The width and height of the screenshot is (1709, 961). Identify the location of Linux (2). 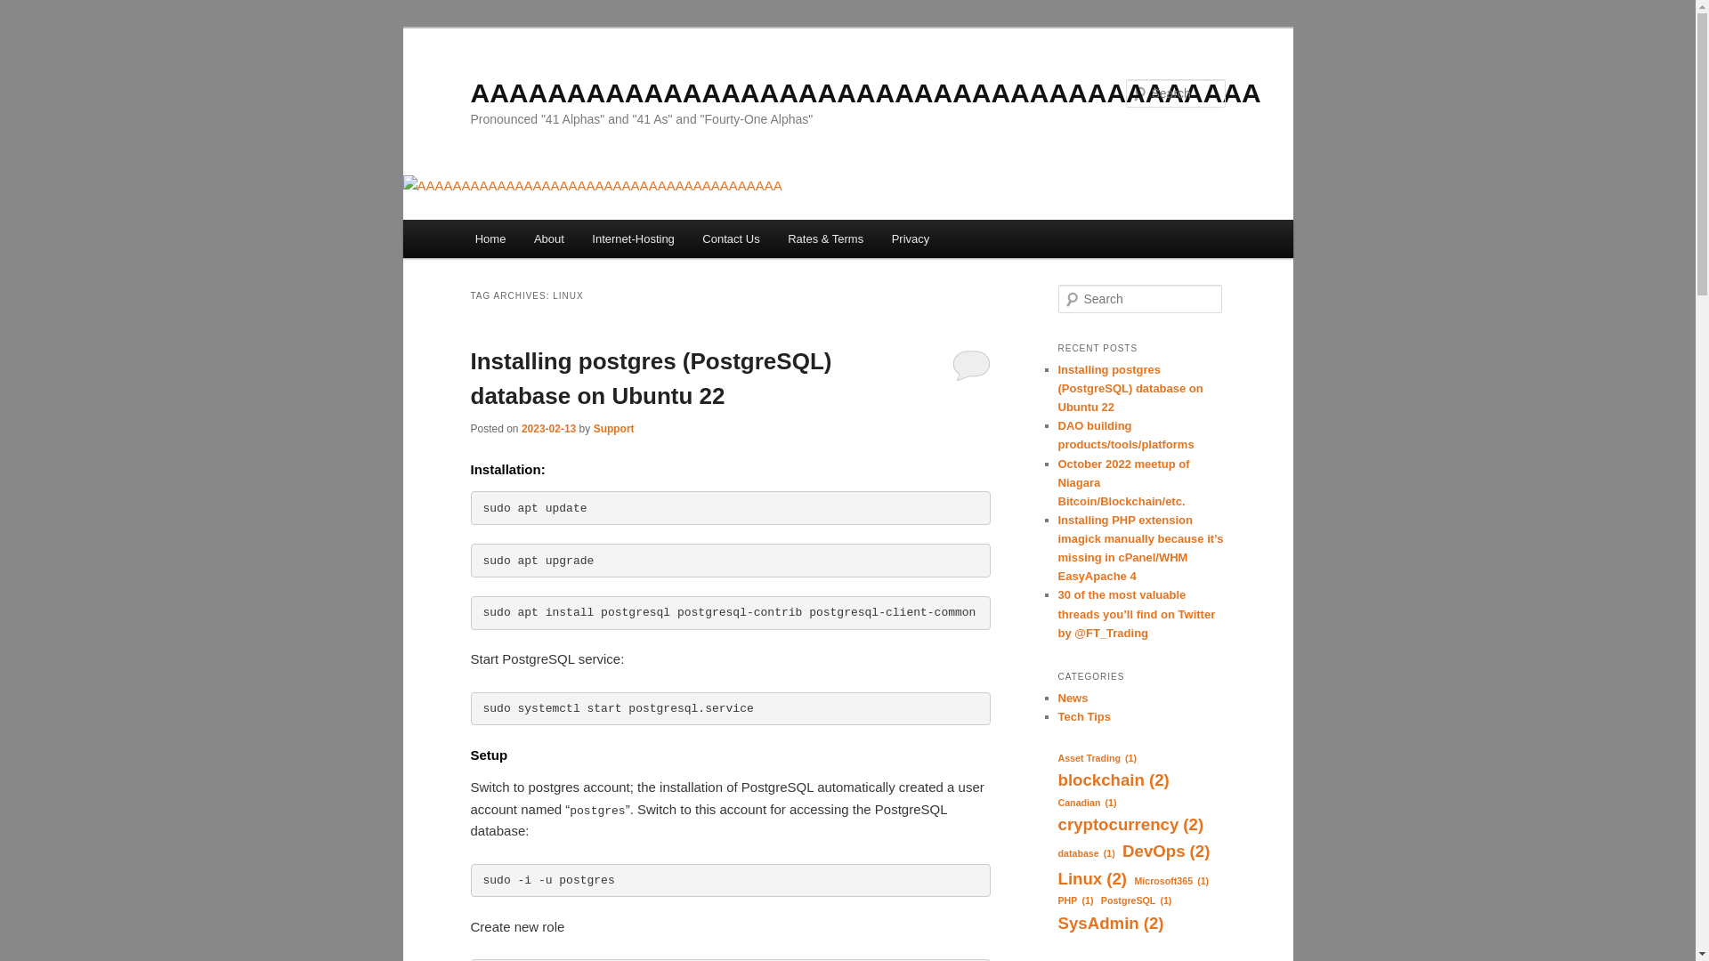
(1092, 879).